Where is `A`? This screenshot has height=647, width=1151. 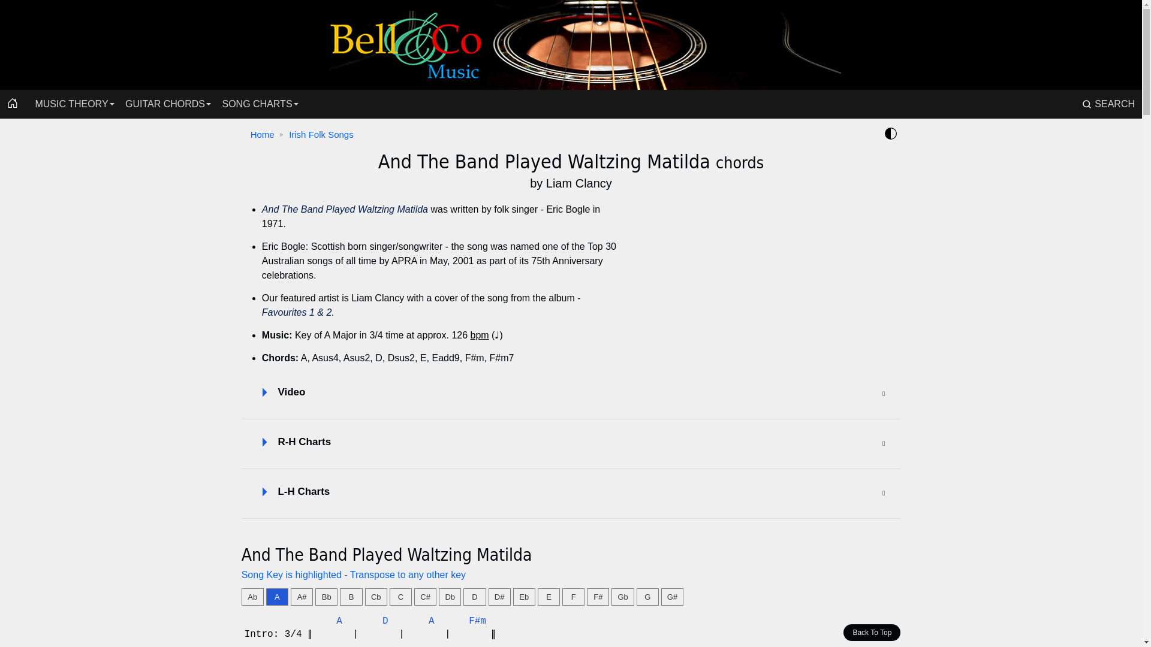
A is located at coordinates (277, 597).